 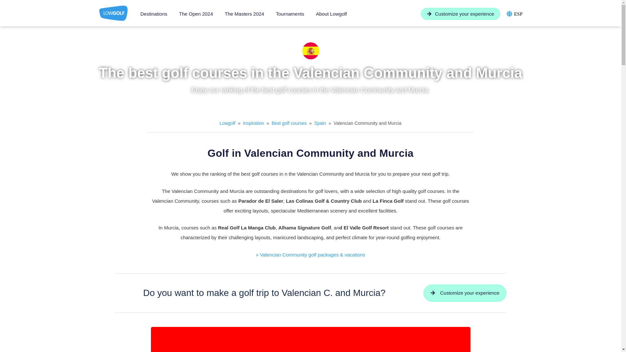 What do you see at coordinates (154, 14) in the screenshot?
I see `Destinations` at bounding box center [154, 14].